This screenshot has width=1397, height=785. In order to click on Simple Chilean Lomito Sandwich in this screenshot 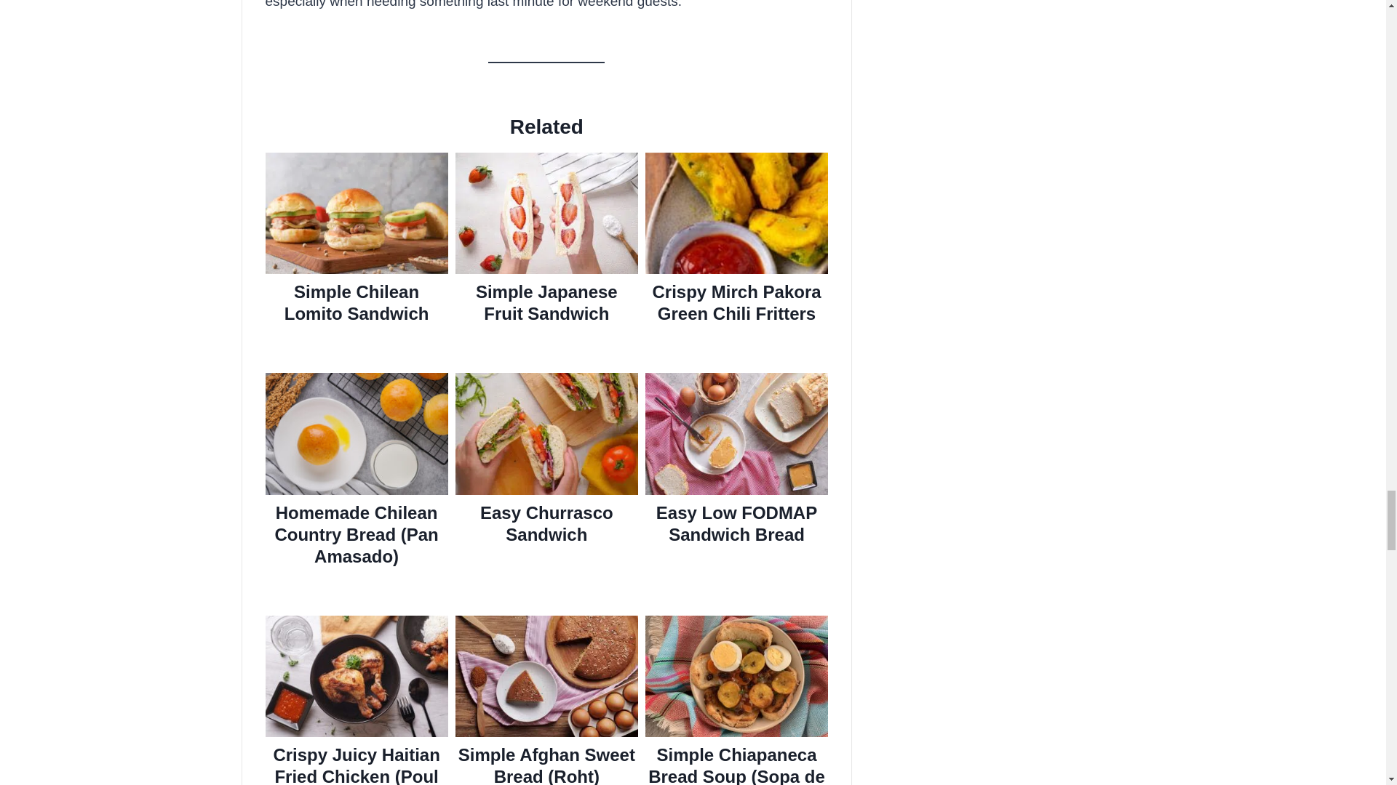, I will do `click(356, 302)`.